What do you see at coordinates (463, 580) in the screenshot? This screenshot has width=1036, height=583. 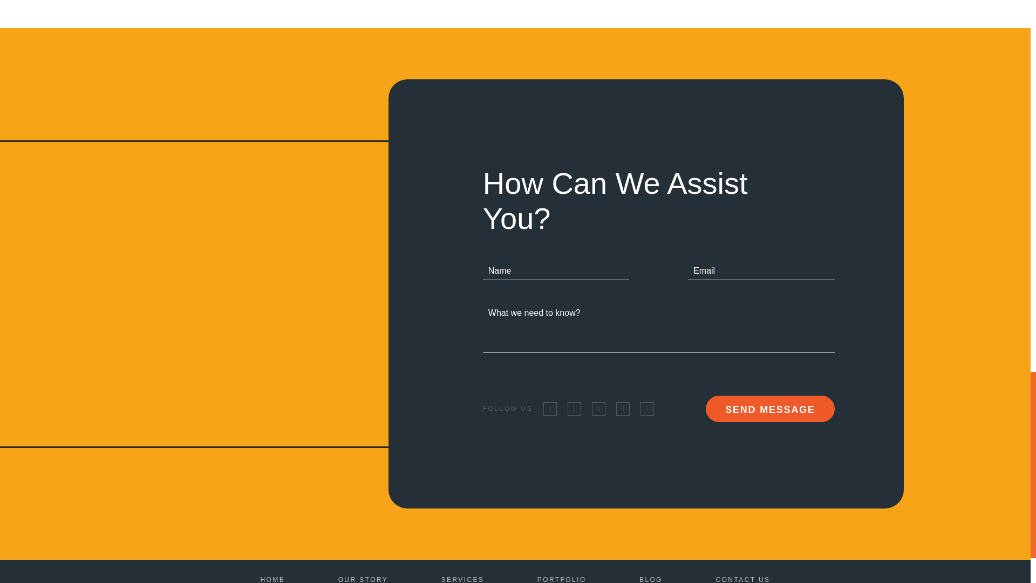 I see `SERVICES` at bounding box center [463, 580].